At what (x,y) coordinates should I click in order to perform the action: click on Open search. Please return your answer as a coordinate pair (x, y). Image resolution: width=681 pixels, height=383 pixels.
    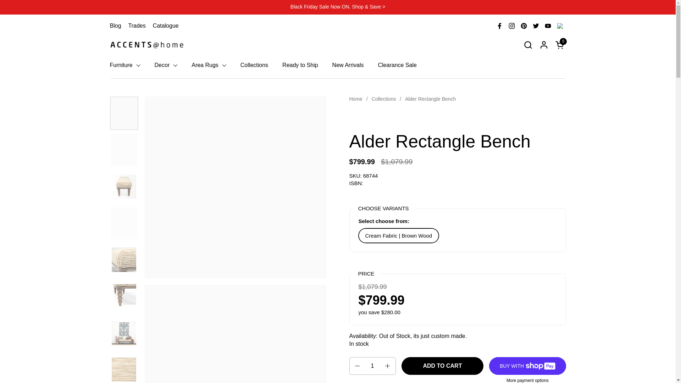
    Looking at the image, I should click on (528, 45).